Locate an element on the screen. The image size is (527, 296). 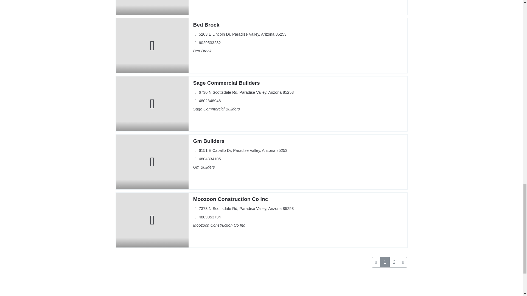
Bookmark is located at coordinates (120, 68).